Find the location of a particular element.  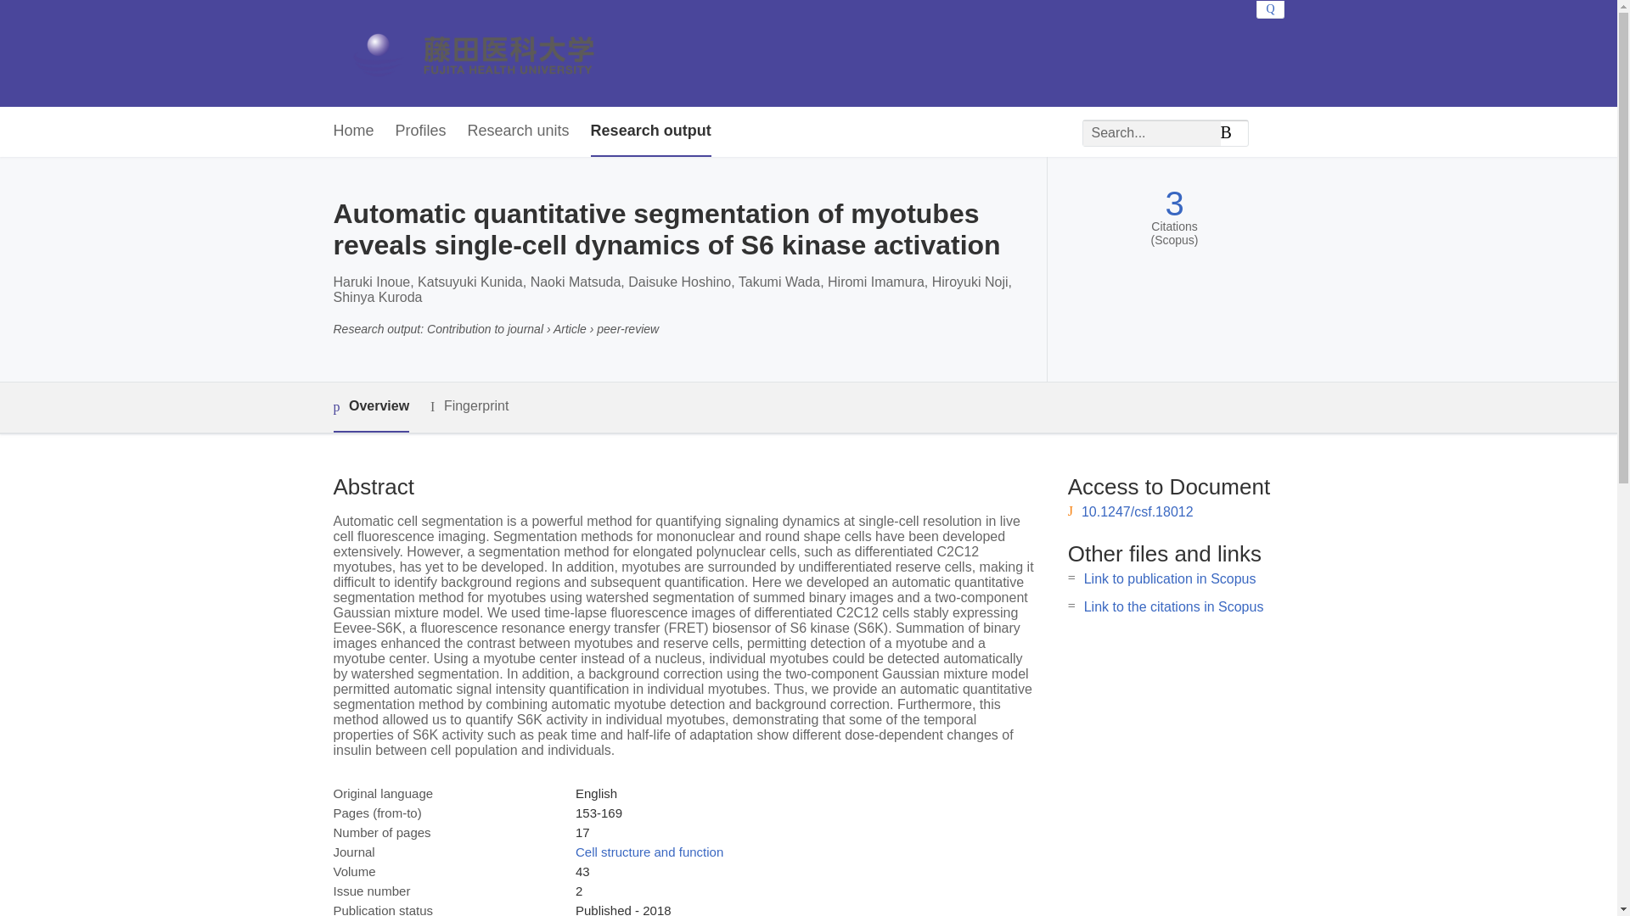

Fujita Health University Home is located at coordinates (489, 53).